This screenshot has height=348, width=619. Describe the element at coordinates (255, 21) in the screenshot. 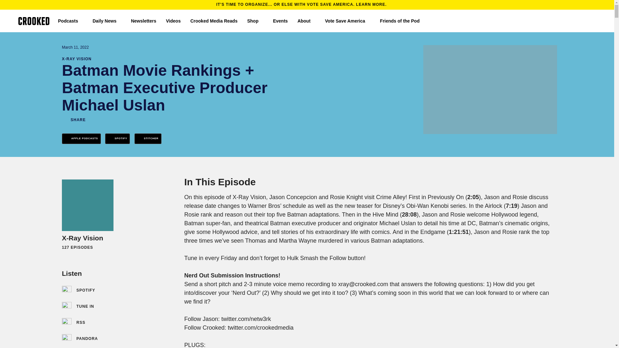

I see `Shop` at that location.